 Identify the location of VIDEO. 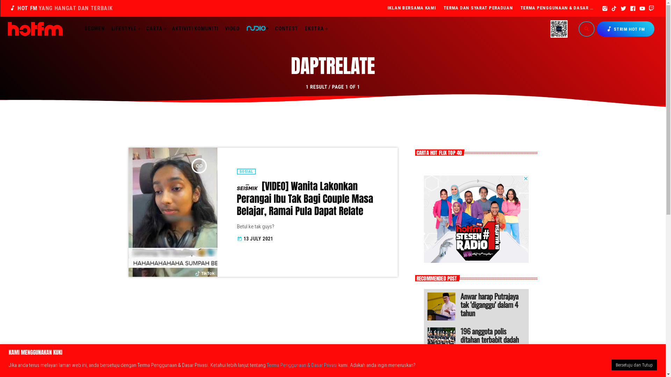
(232, 29).